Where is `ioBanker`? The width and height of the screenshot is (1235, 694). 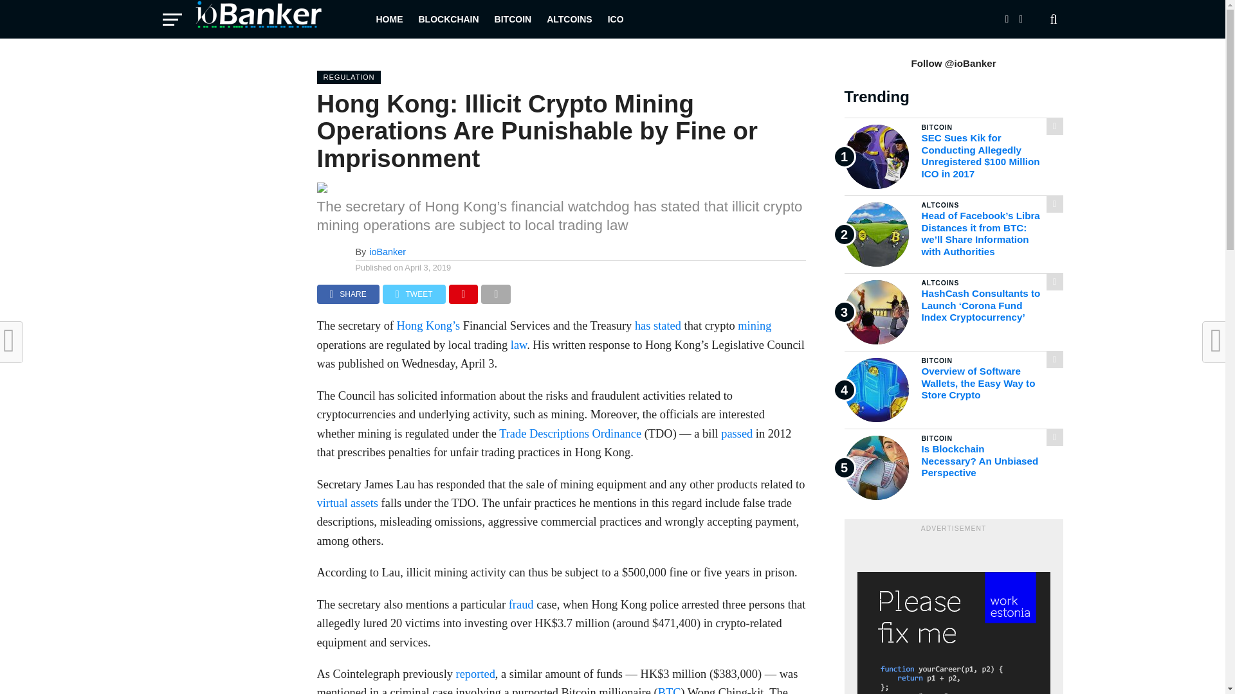 ioBanker is located at coordinates (387, 252).